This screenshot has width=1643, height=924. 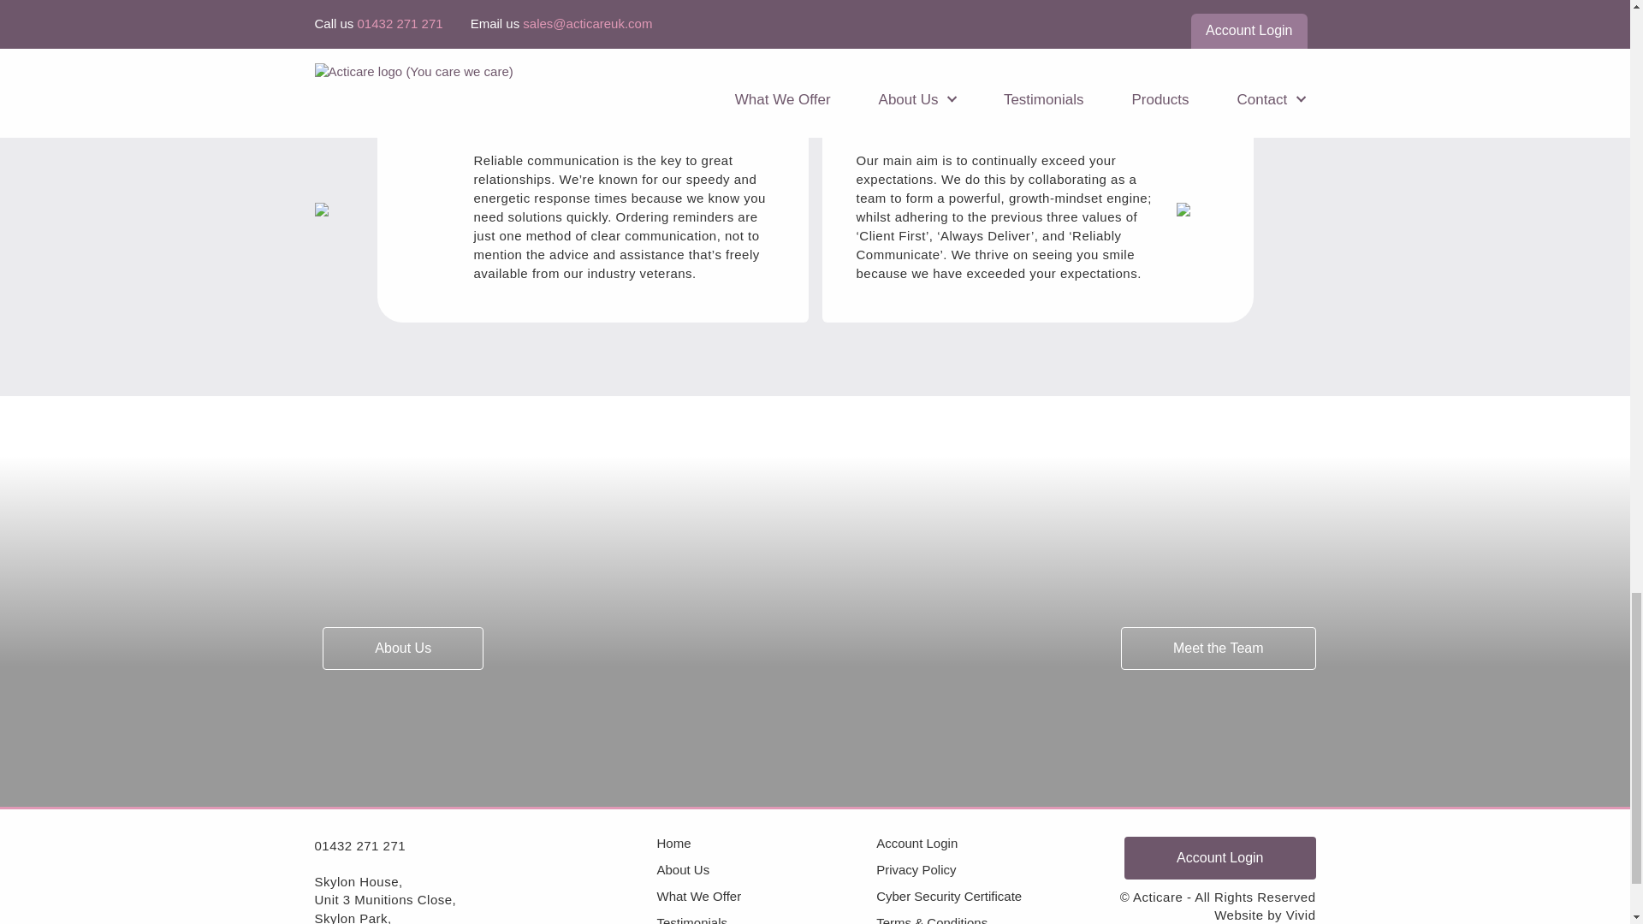 I want to click on 01432 271 271, so click(x=360, y=845).